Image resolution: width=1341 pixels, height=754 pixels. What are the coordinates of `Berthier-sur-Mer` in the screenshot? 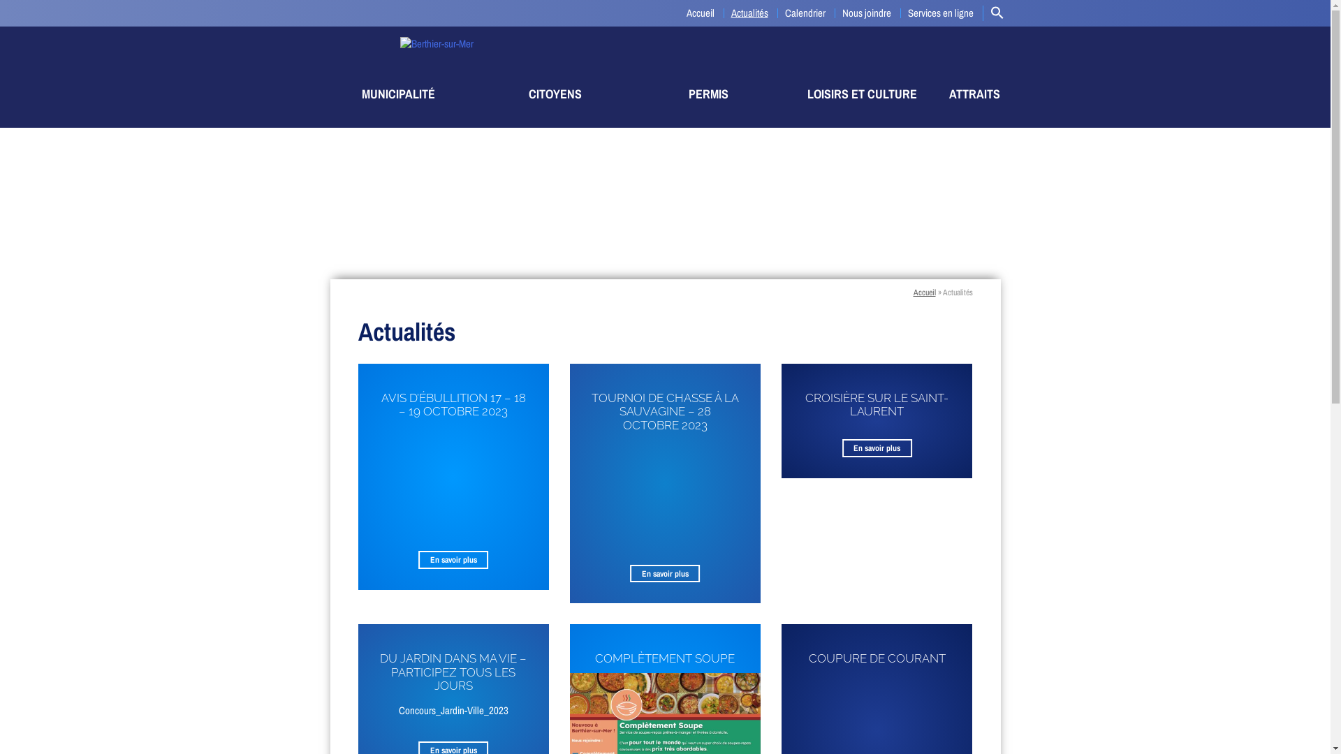 It's located at (427, 44).